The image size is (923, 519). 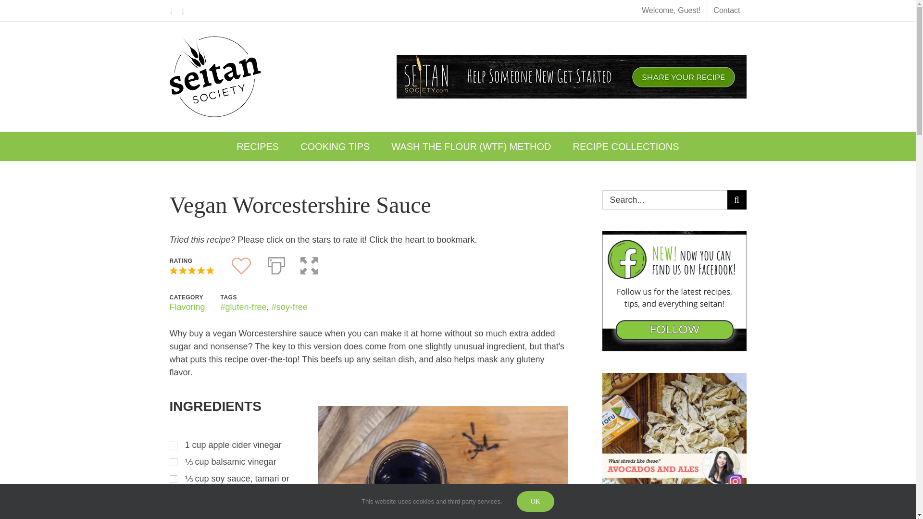 I want to click on Welcome, Guest!, so click(x=671, y=11).